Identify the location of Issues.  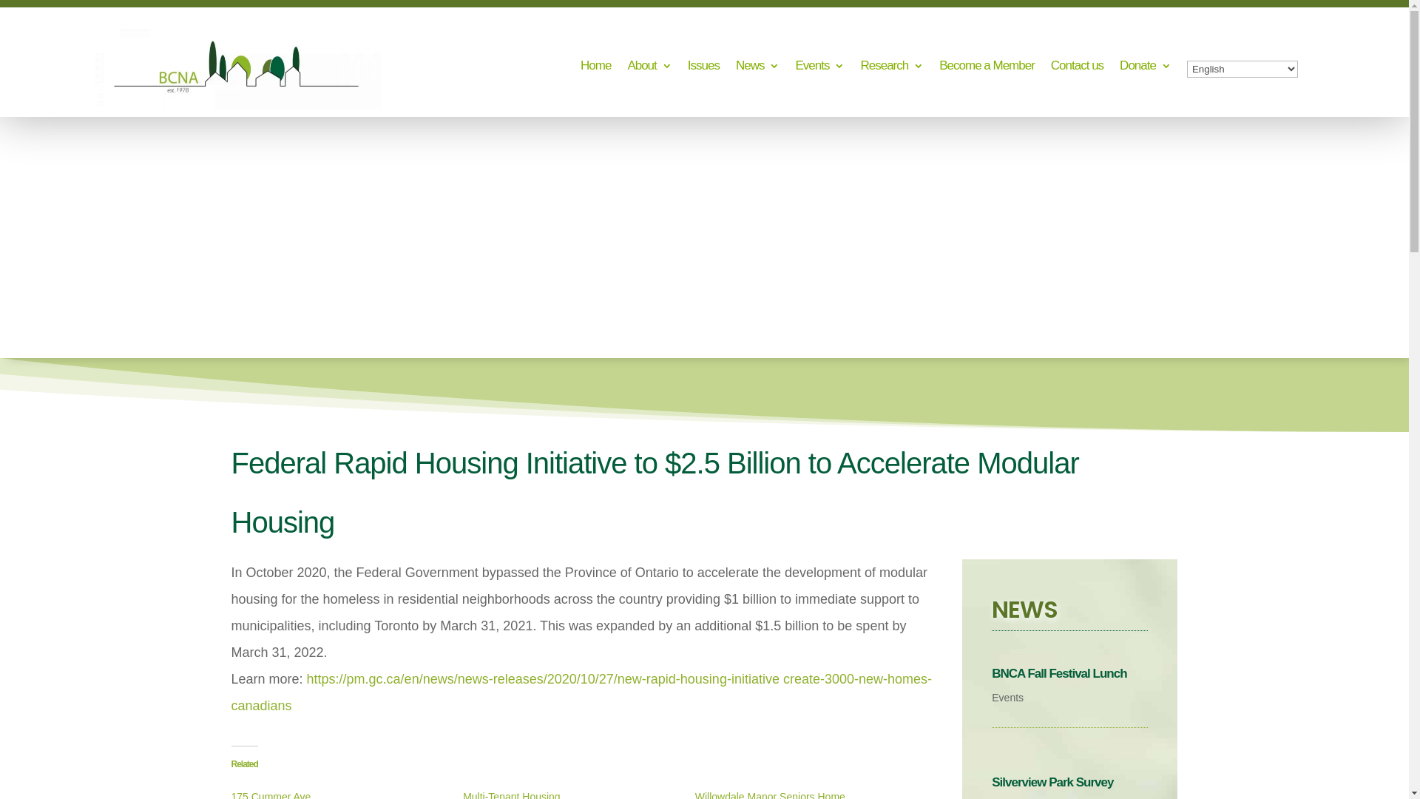
(703, 70).